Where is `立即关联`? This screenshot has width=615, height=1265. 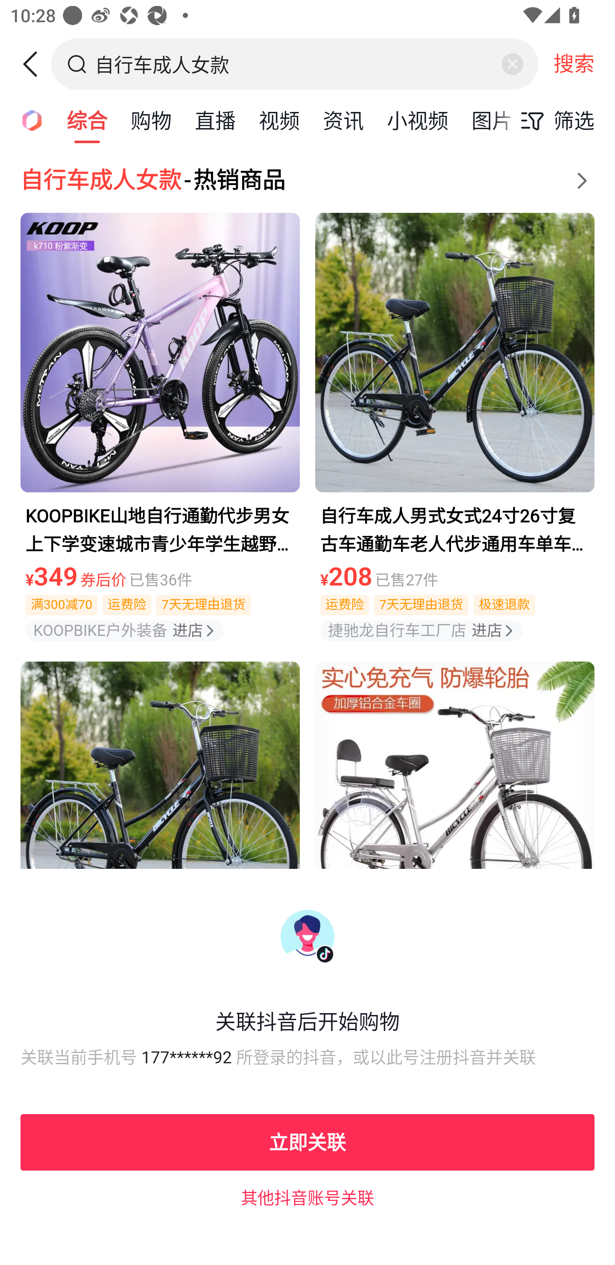 立即关联 is located at coordinates (307, 1142).